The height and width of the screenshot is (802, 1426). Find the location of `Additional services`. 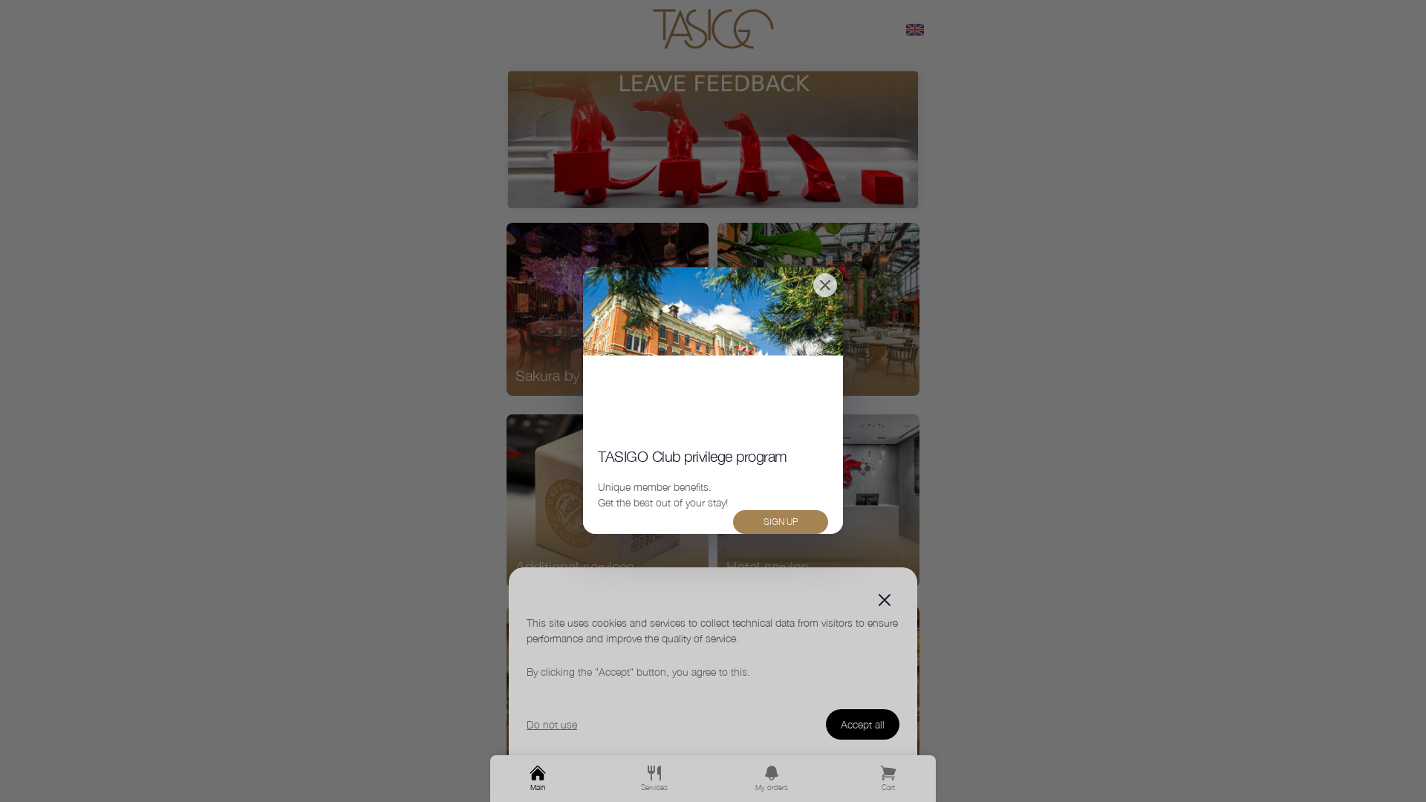

Additional services is located at coordinates (608, 501).